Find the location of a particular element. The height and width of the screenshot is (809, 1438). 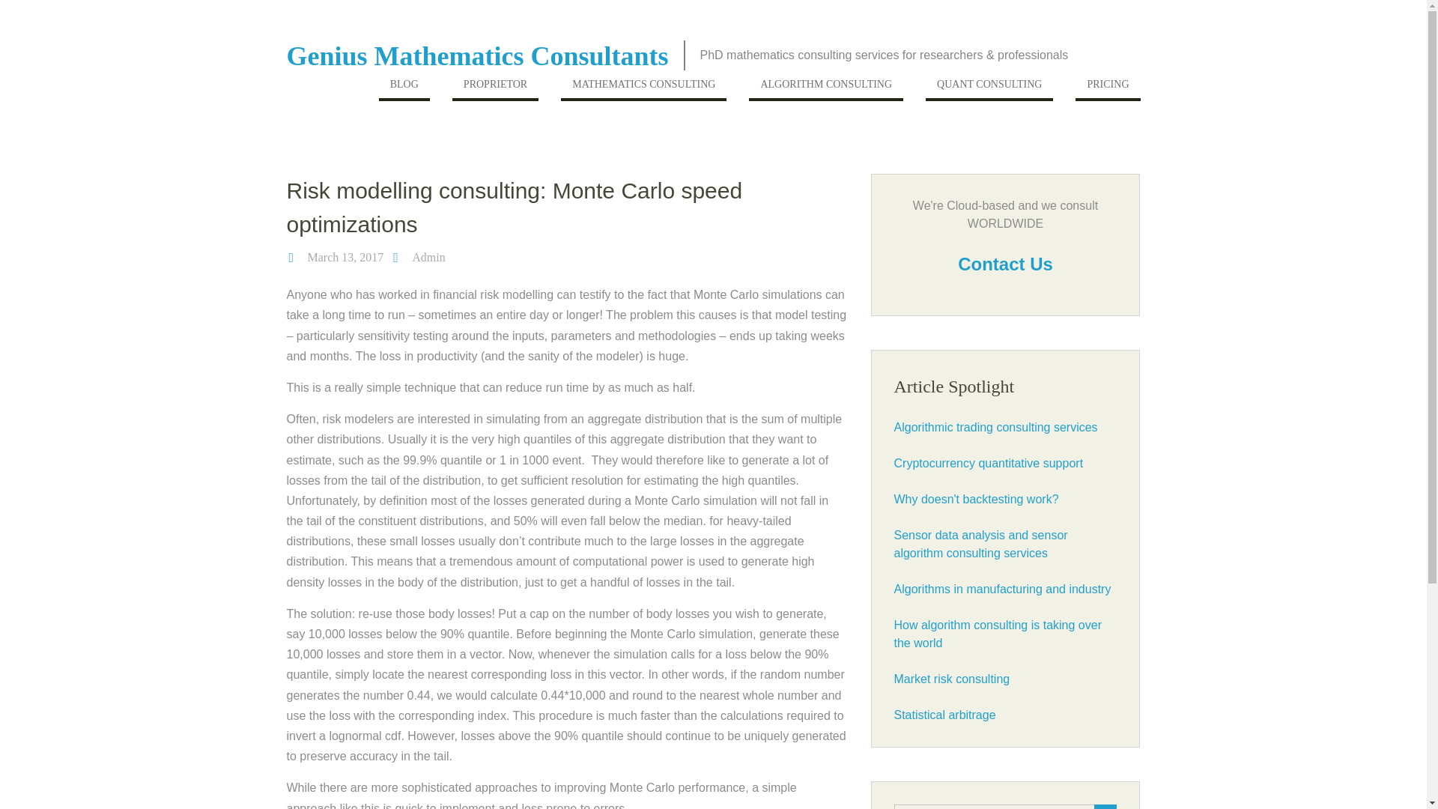

Algorithmic trading consulting services is located at coordinates (996, 427).